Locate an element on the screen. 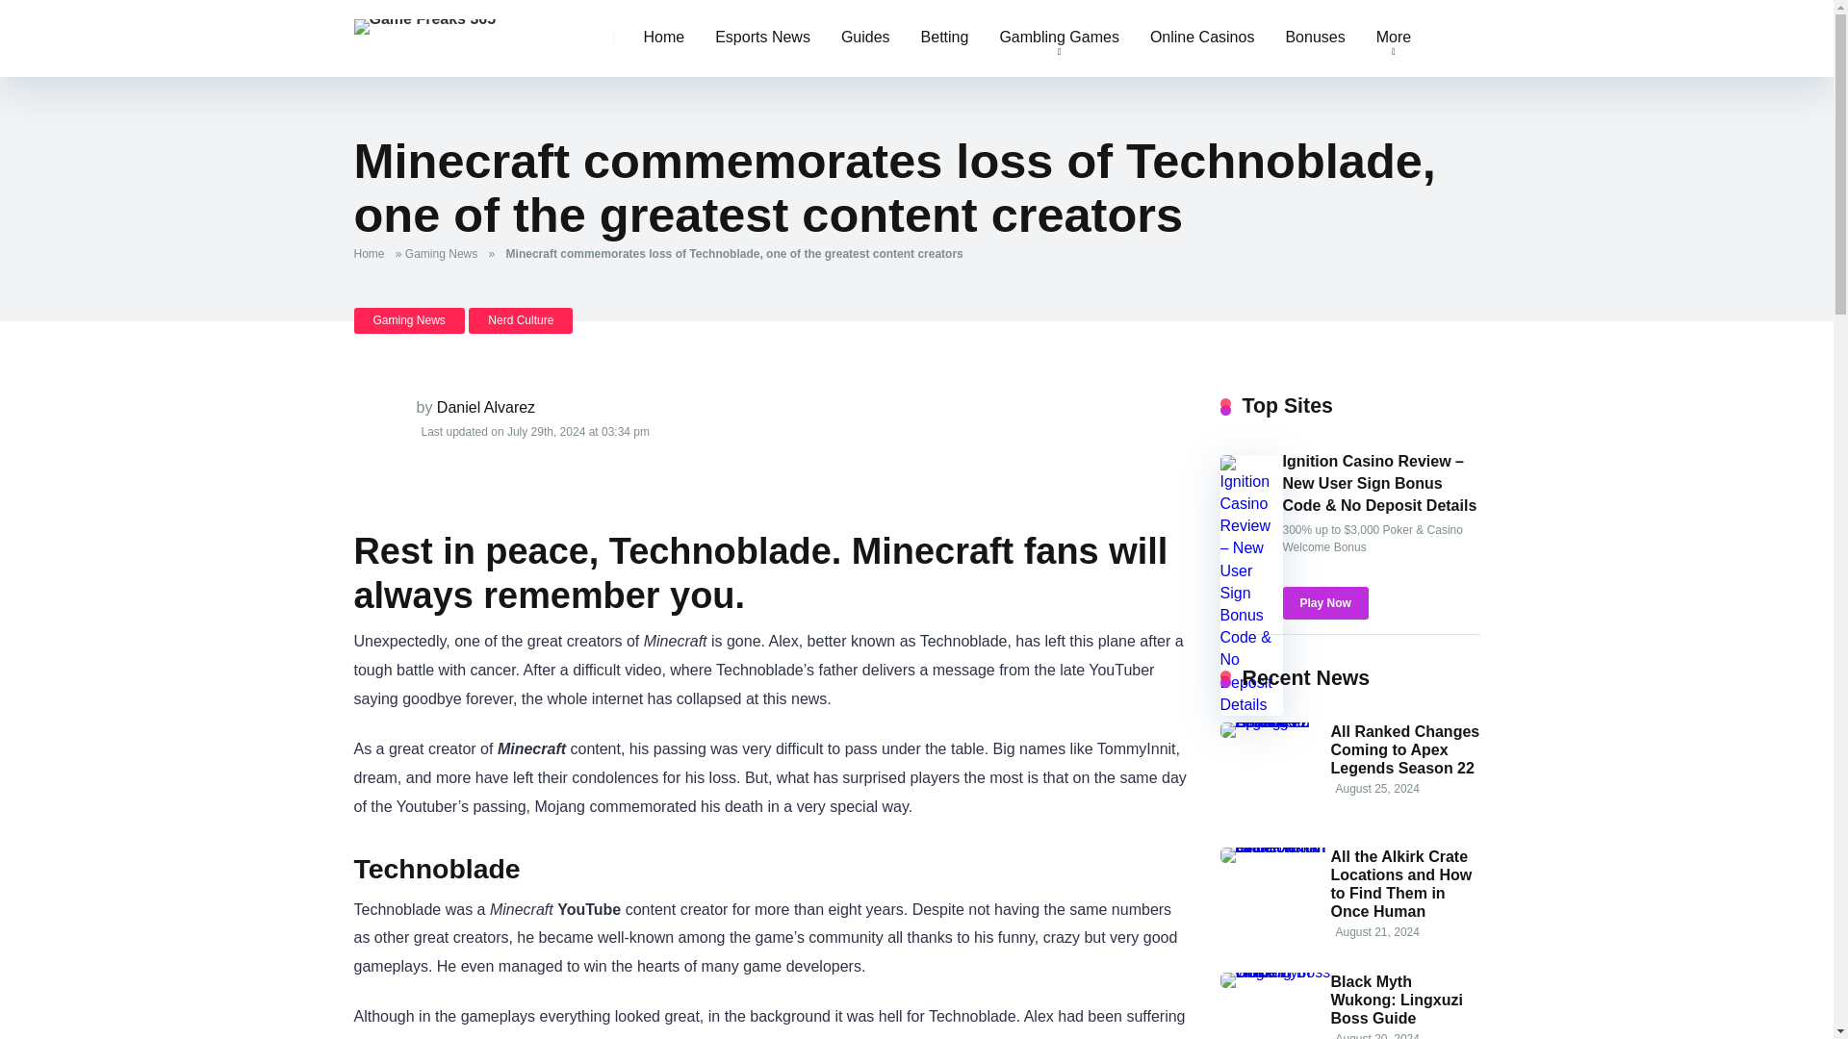 This screenshot has height=1039, width=1848. Daniel Alvarez is located at coordinates (485, 407).